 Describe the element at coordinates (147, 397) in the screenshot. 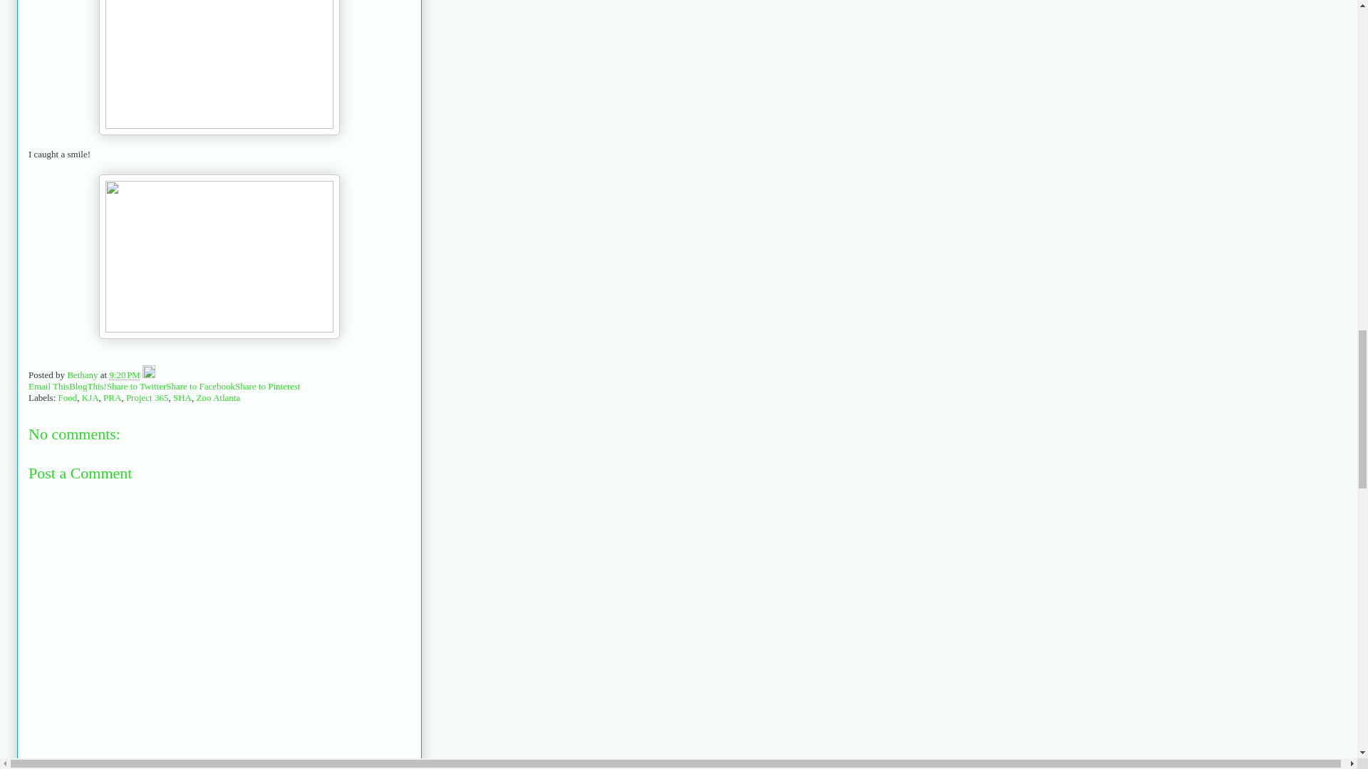

I see `Project 365` at that location.